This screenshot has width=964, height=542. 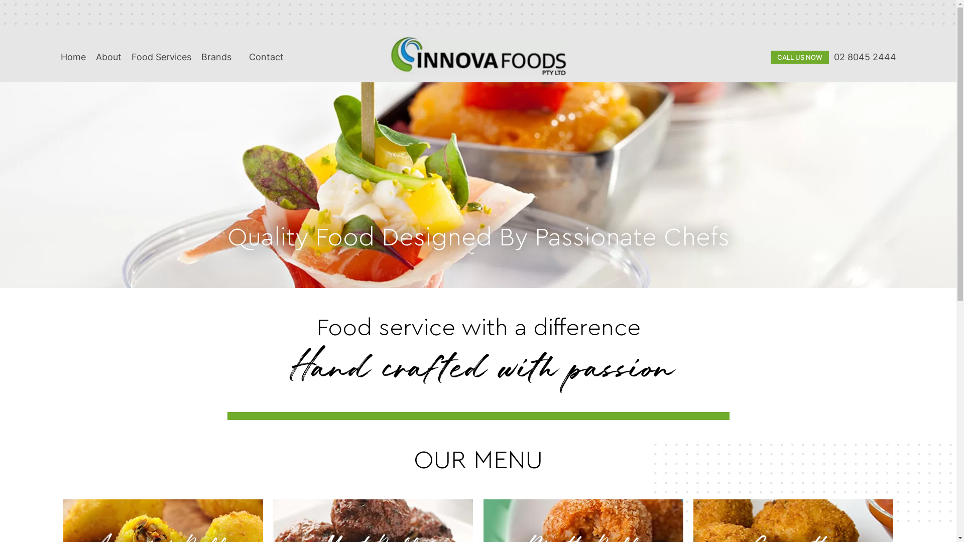 I want to click on Food Services, so click(x=162, y=57).